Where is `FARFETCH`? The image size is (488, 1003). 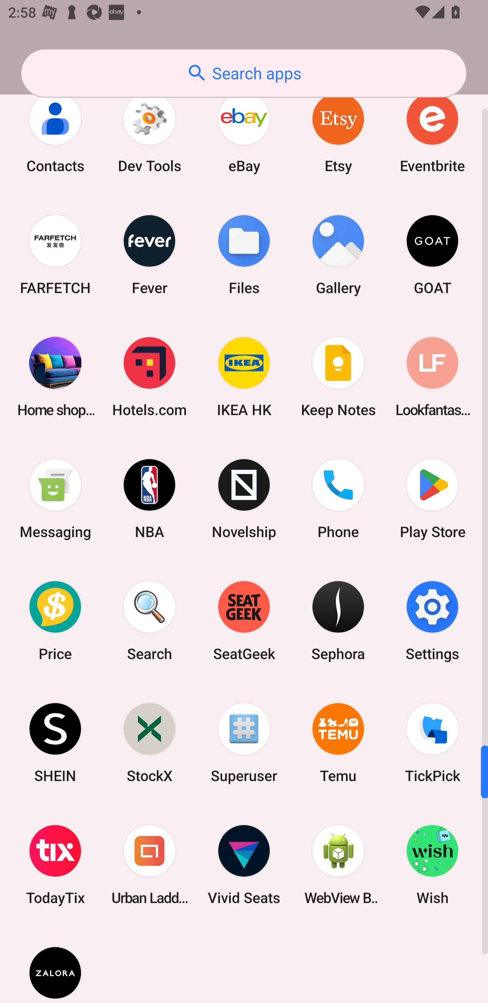 FARFETCH is located at coordinates (55, 255).